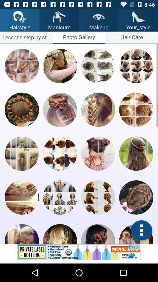 The image size is (158, 282). Describe the element at coordinates (22, 197) in the screenshot. I see `open this image` at that location.